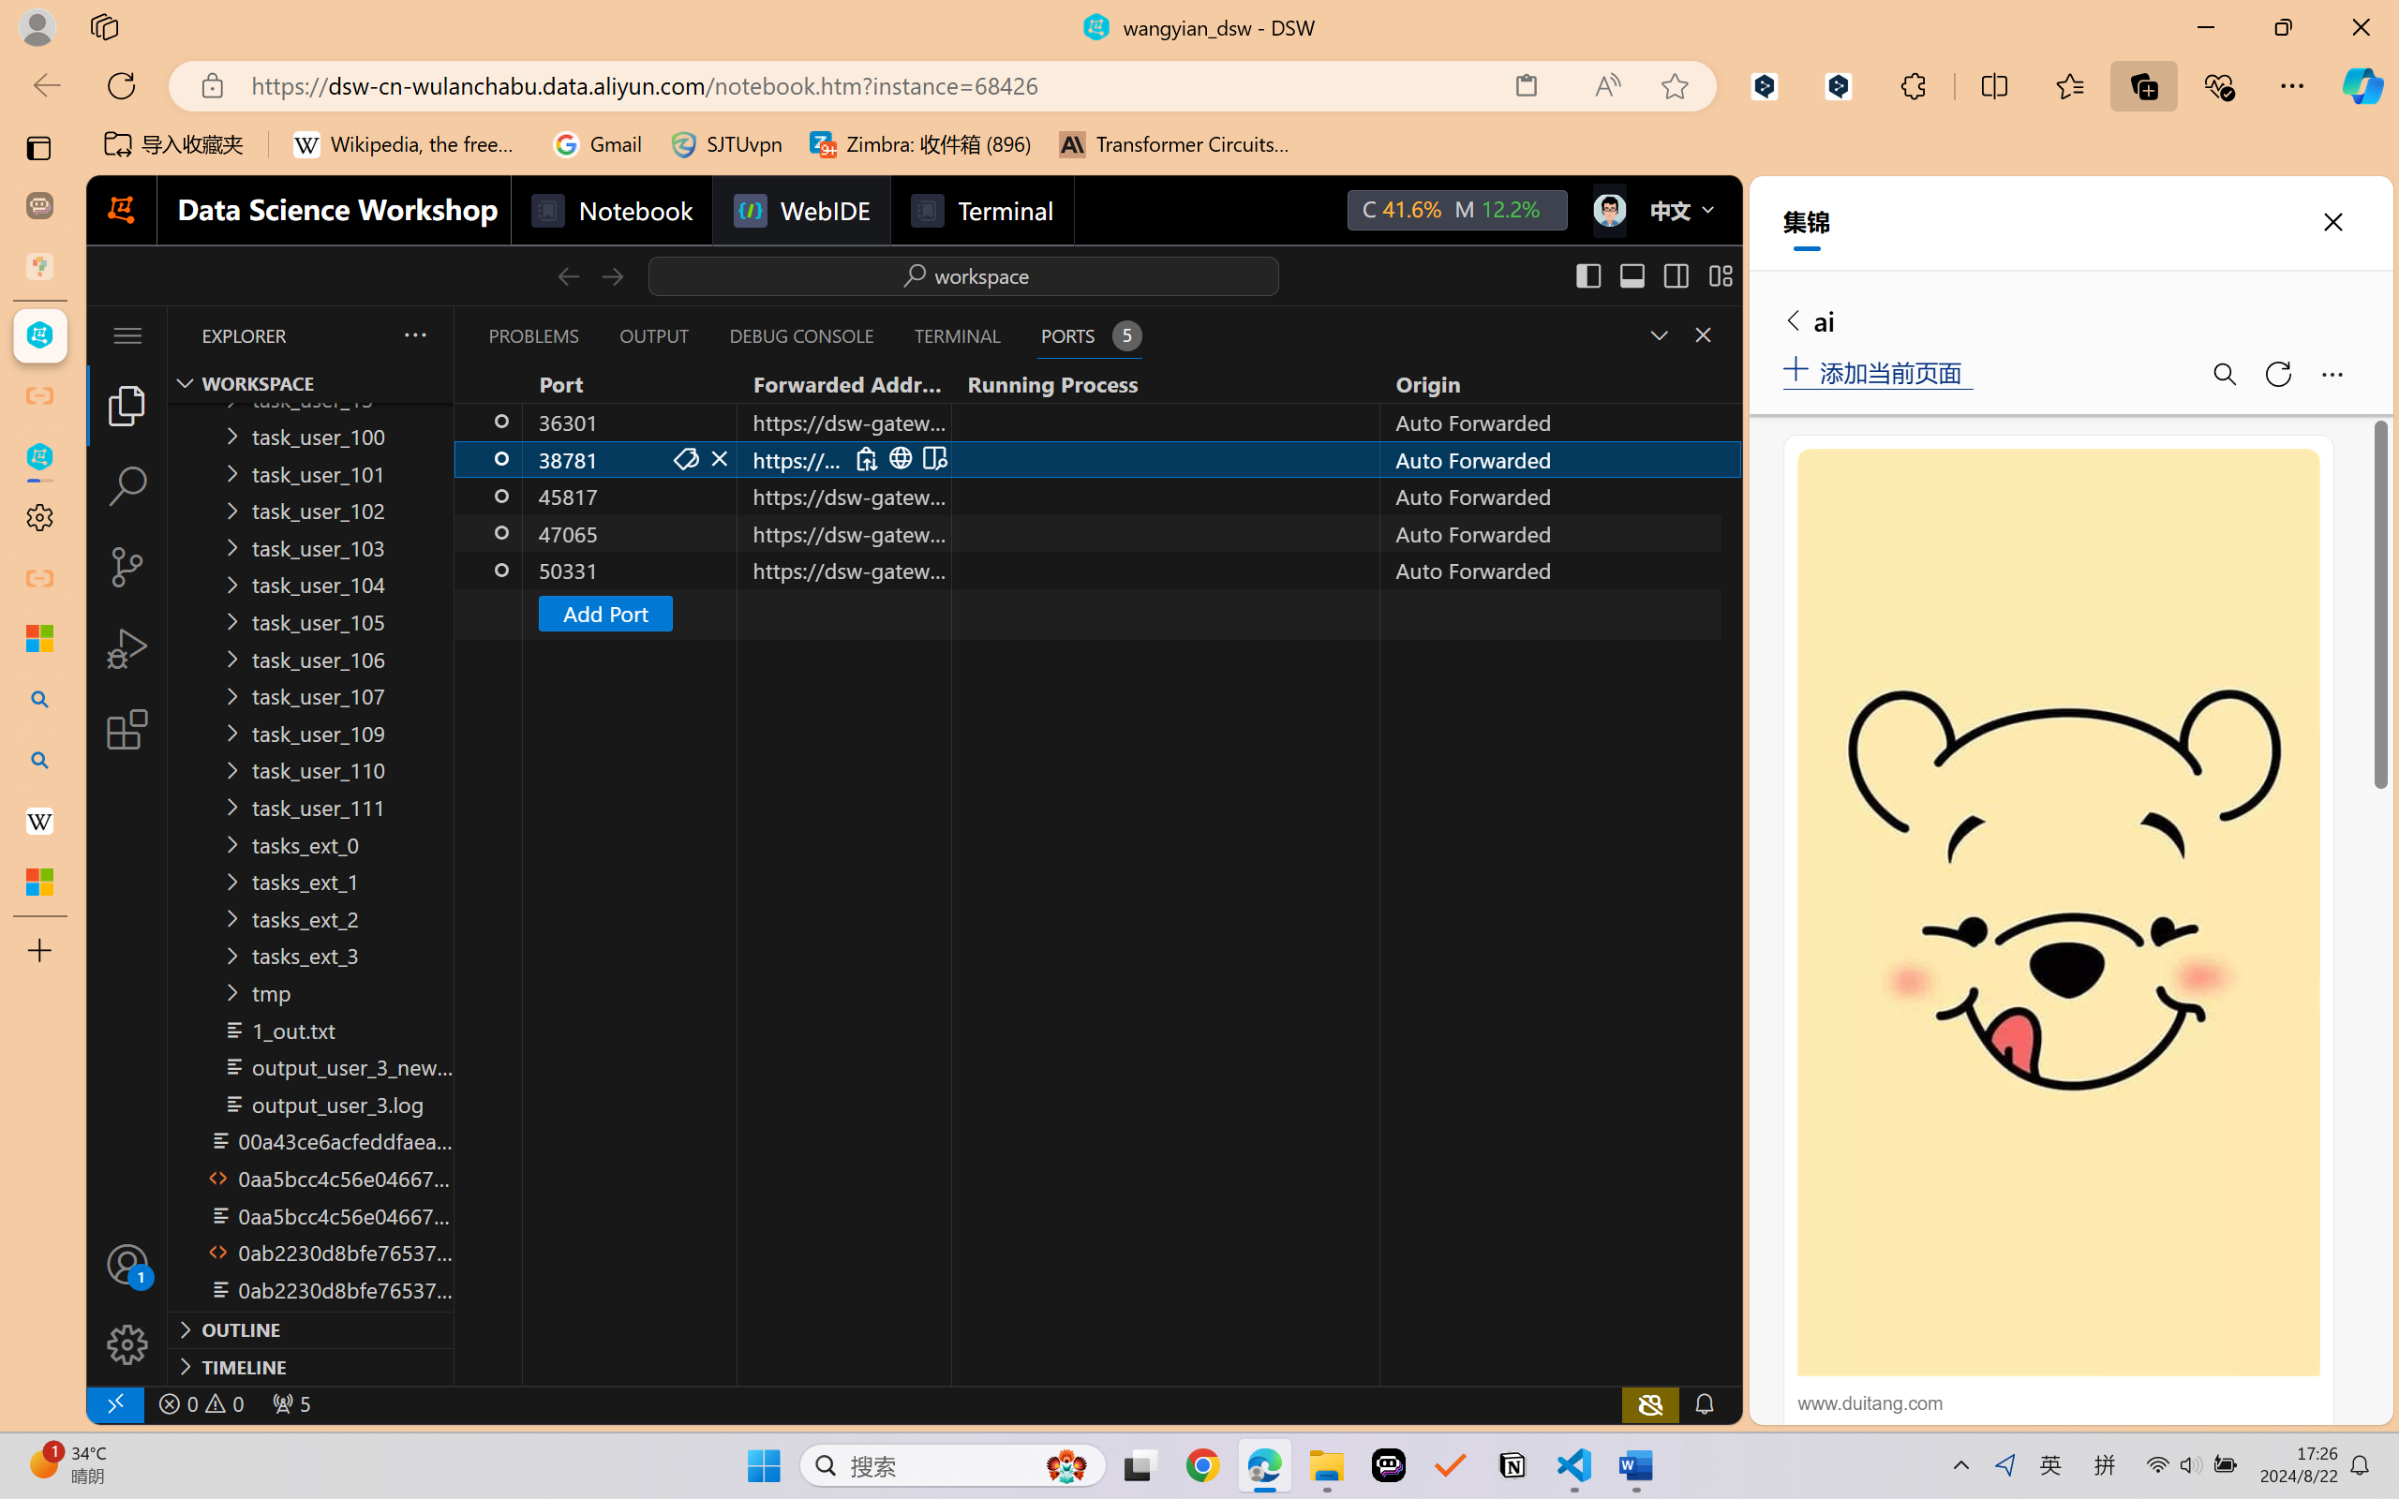  Describe the element at coordinates (1657, 334) in the screenshot. I see `Restore Panel Size` at that location.